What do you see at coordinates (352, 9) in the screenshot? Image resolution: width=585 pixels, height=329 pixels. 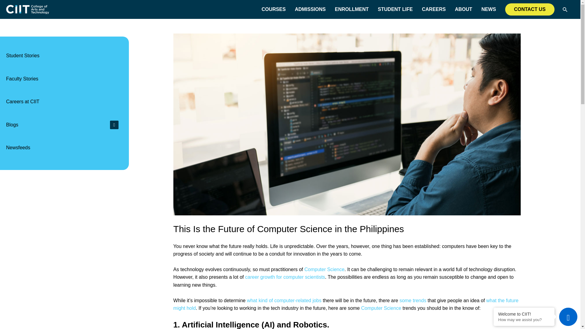 I see `ENROLLMENT` at bounding box center [352, 9].